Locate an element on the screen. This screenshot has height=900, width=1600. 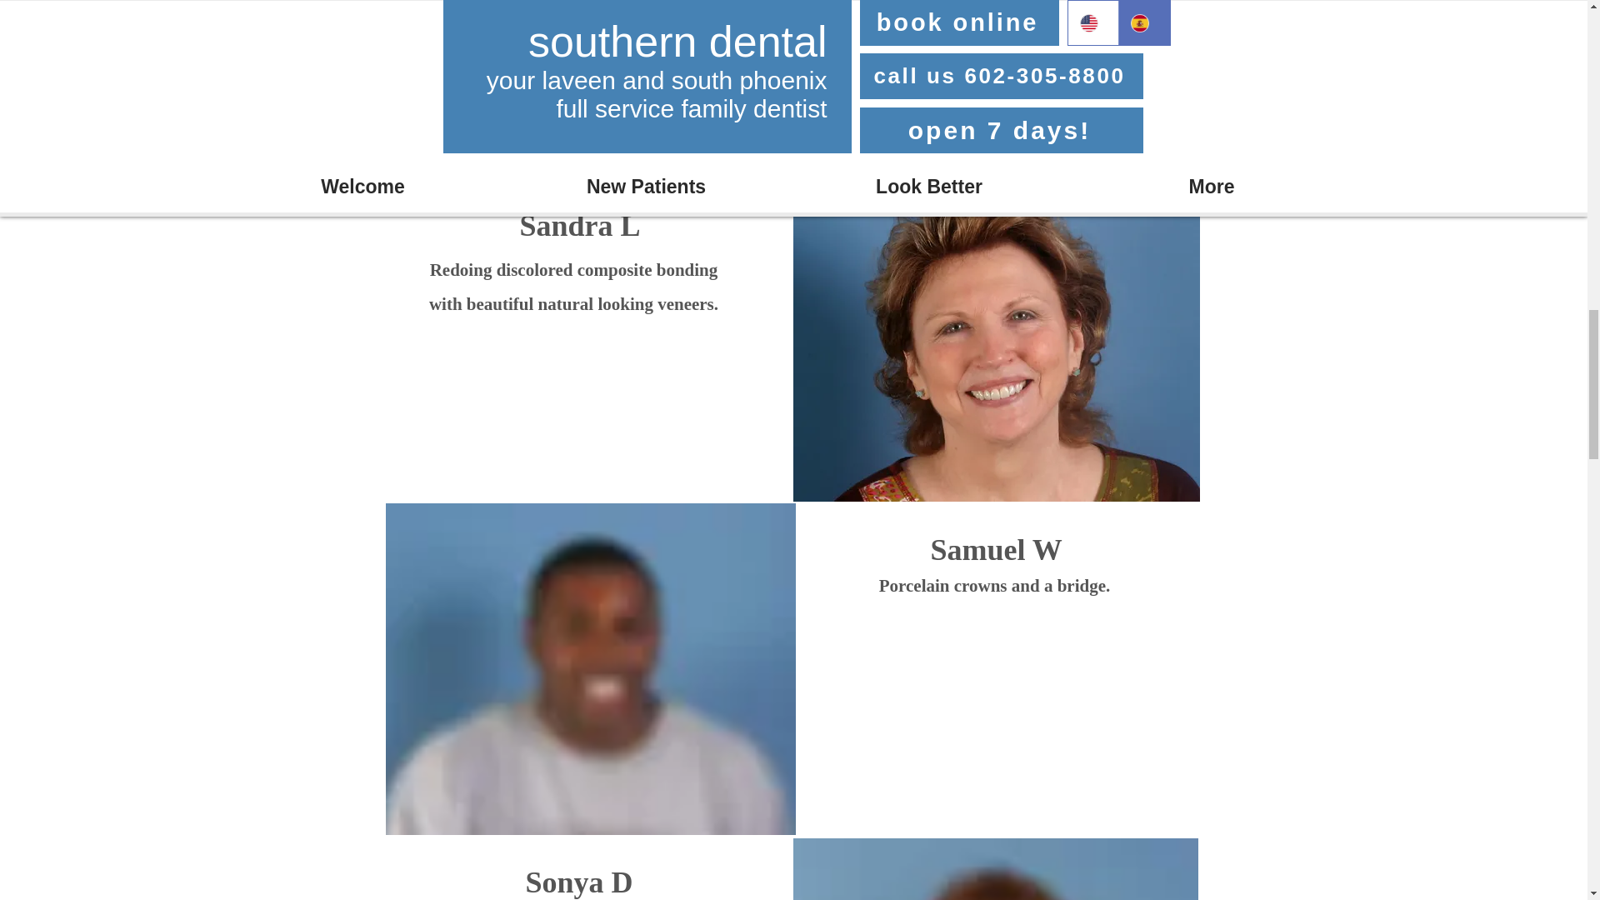
Invisalign Veneers 2.JPG is located at coordinates (997, 337).